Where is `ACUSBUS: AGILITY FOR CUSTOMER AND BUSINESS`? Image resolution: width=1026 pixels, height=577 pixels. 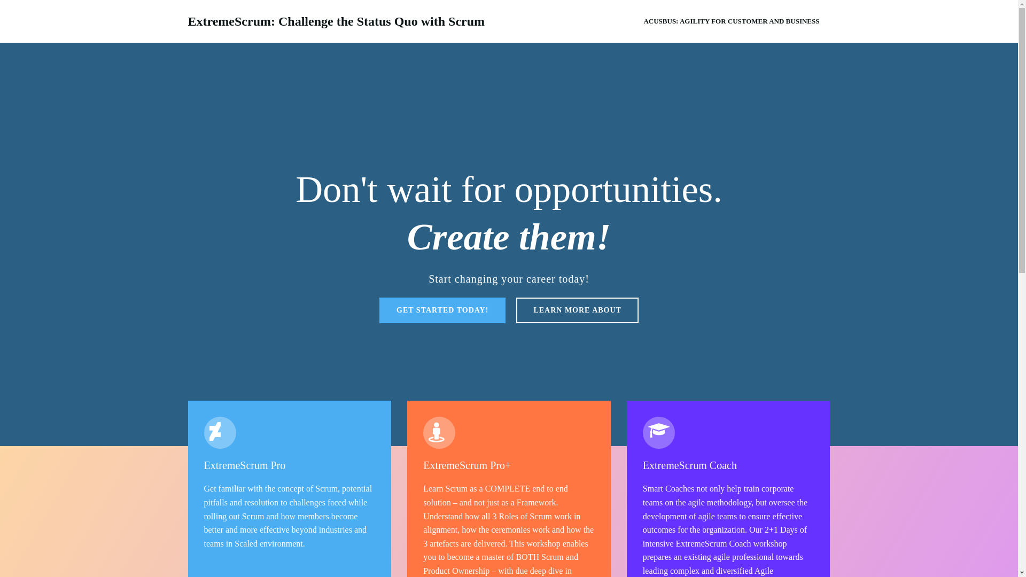 ACUSBUS: AGILITY FOR CUSTOMER AND BUSINESS is located at coordinates (731, 21).